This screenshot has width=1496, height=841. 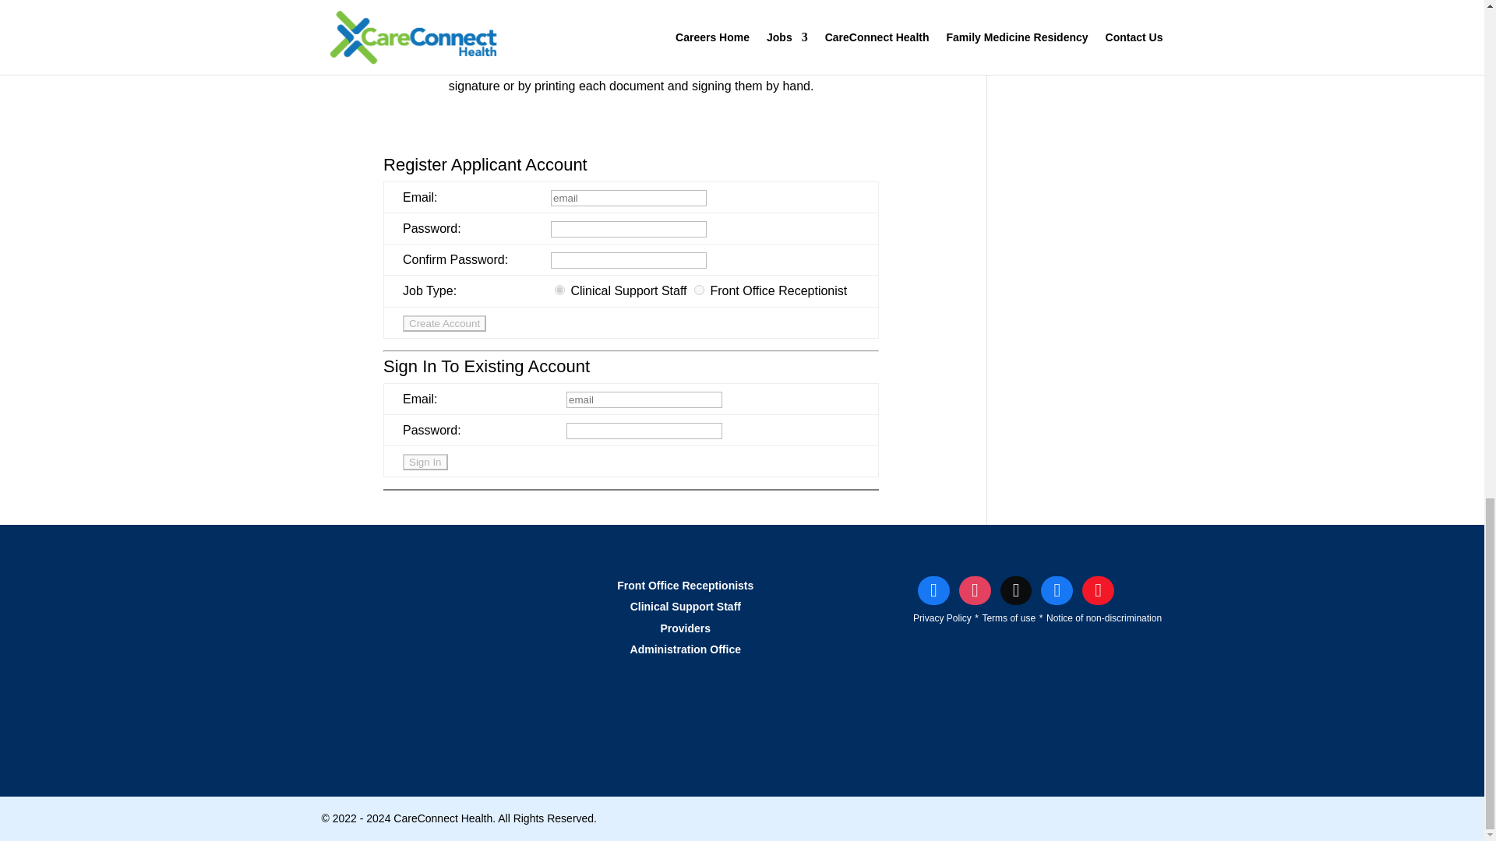 What do you see at coordinates (1016, 589) in the screenshot?
I see `Tiktok` at bounding box center [1016, 589].